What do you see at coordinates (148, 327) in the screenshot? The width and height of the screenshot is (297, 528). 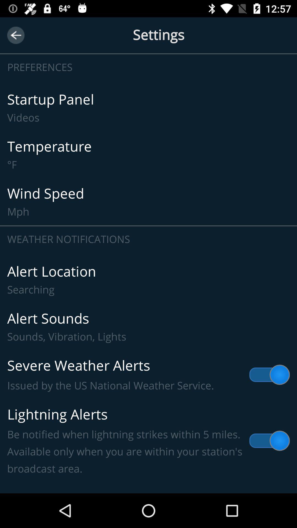 I see `press item above severe weather alerts item` at bounding box center [148, 327].